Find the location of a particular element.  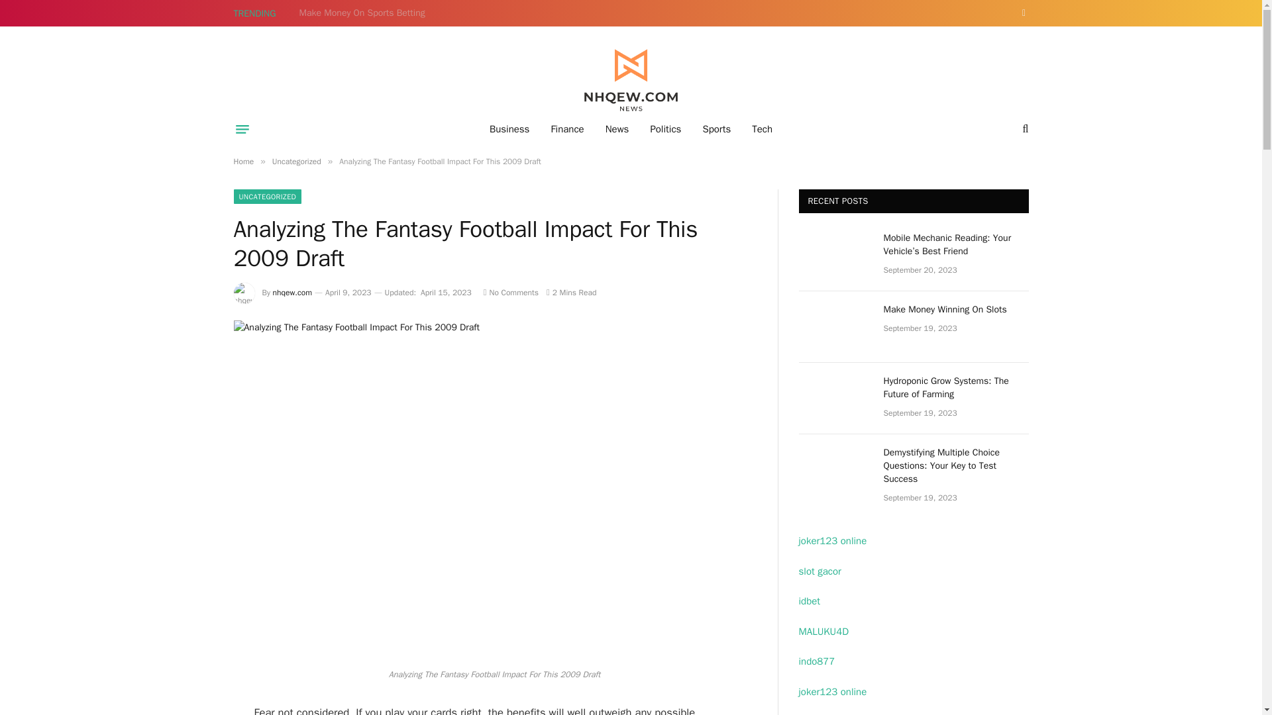

Business is located at coordinates (510, 128).